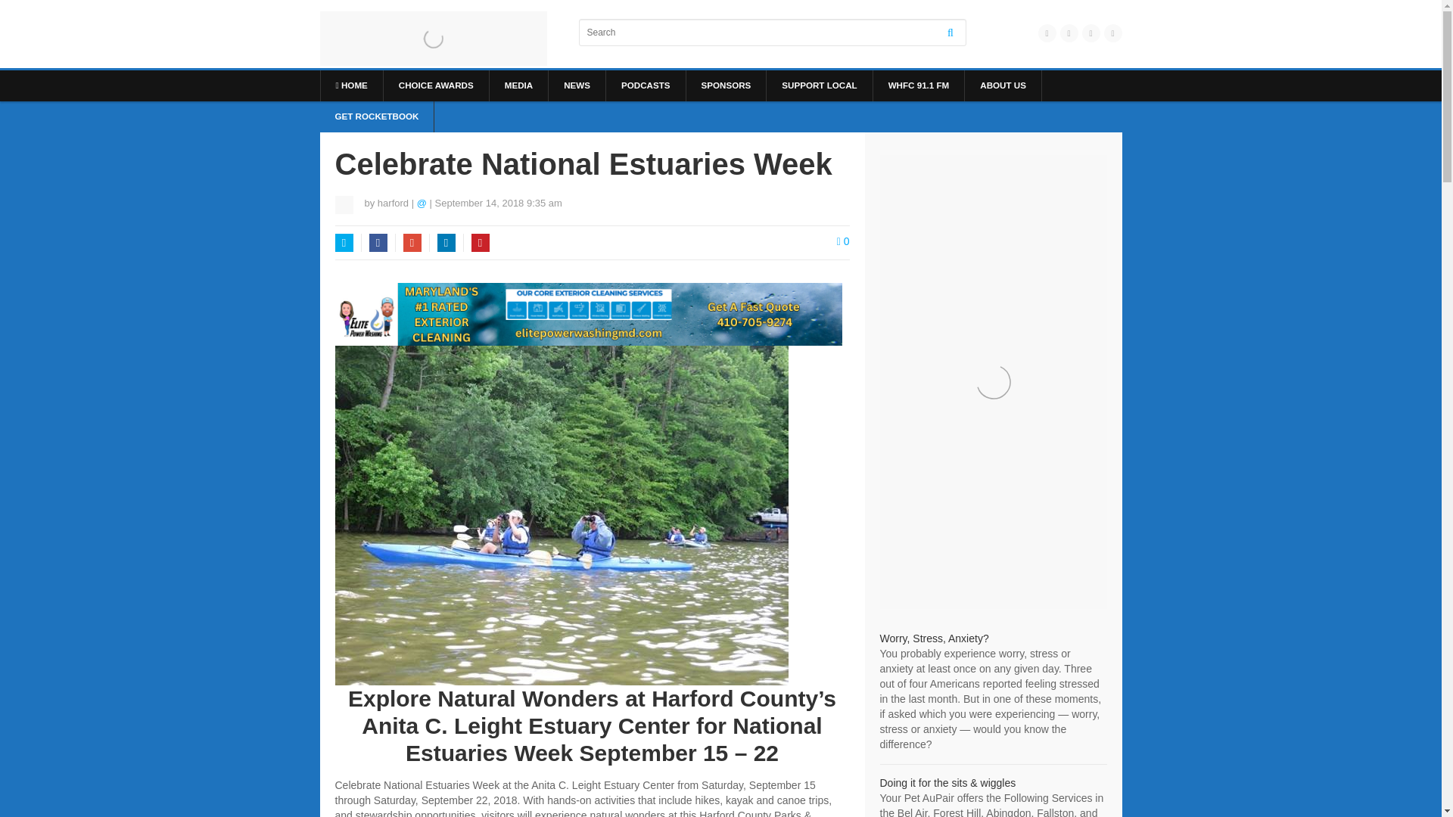  Describe the element at coordinates (376, 116) in the screenshot. I see `GET ROCKETBOOK` at that location.